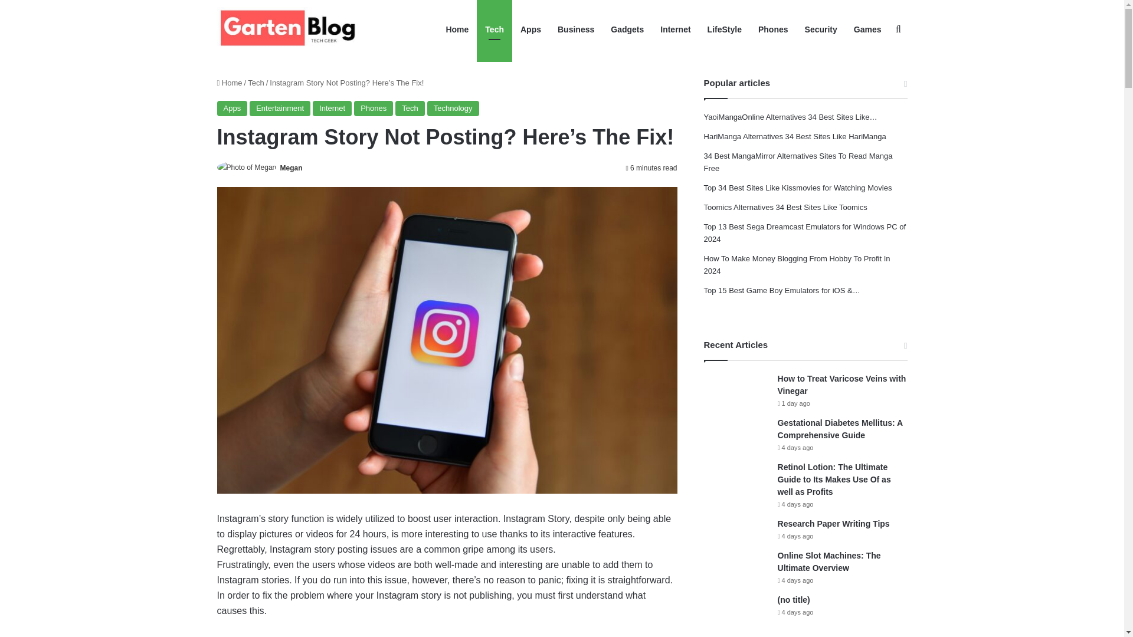 This screenshot has width=1133, height=637. Describe the element at coordinates (410, 108) in the screenshot. I see `Tech` at that location.